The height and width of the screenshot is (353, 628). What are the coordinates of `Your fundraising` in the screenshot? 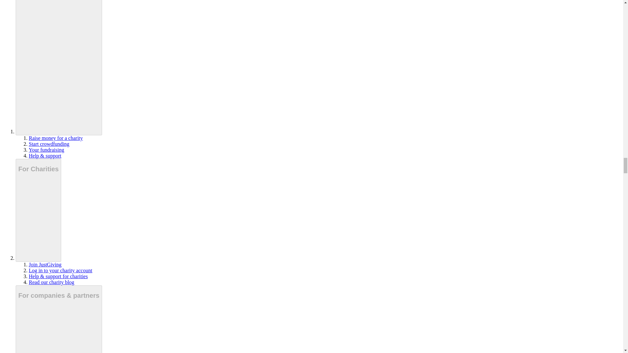 It's located at (46, 150).